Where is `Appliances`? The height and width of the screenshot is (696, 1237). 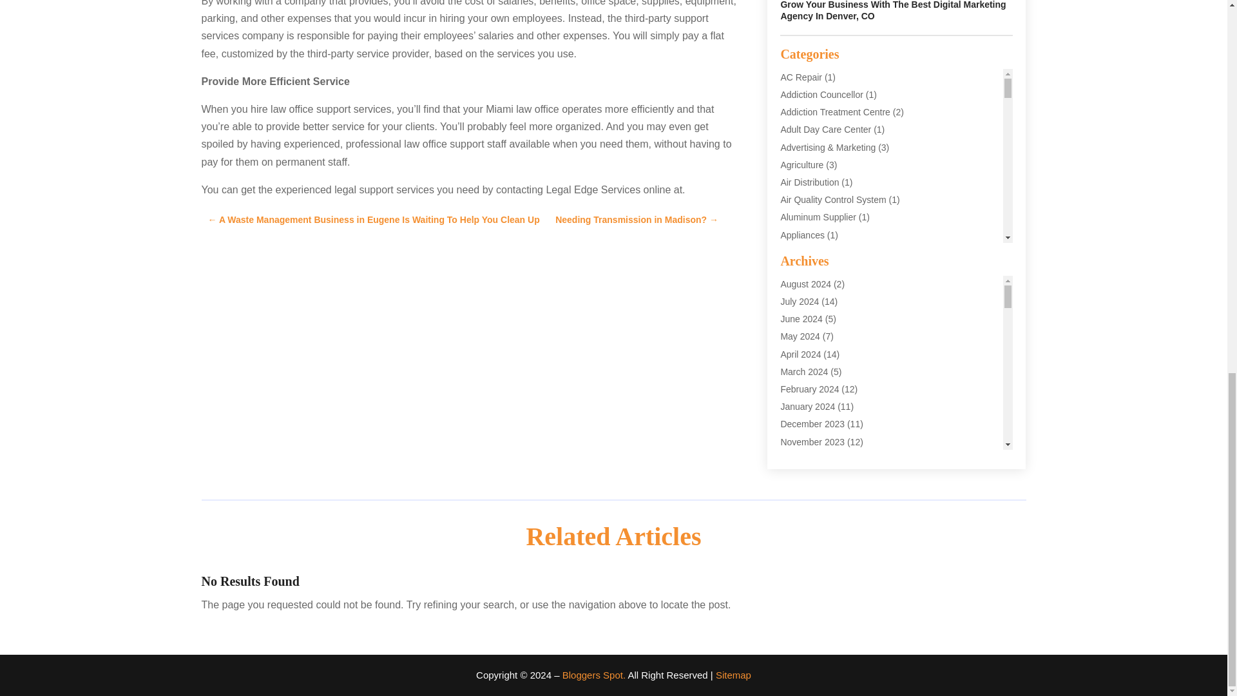
Appliances is located at coordinates (803, 235).